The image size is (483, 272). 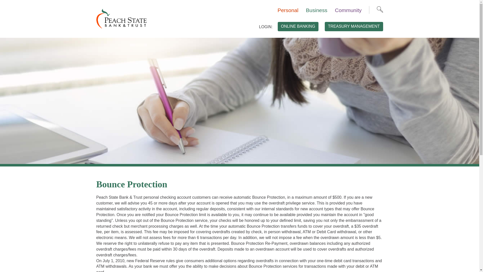 I want to click on Peach State Bank & Trust, Gainesville, GA, so click(x=121, y=19).